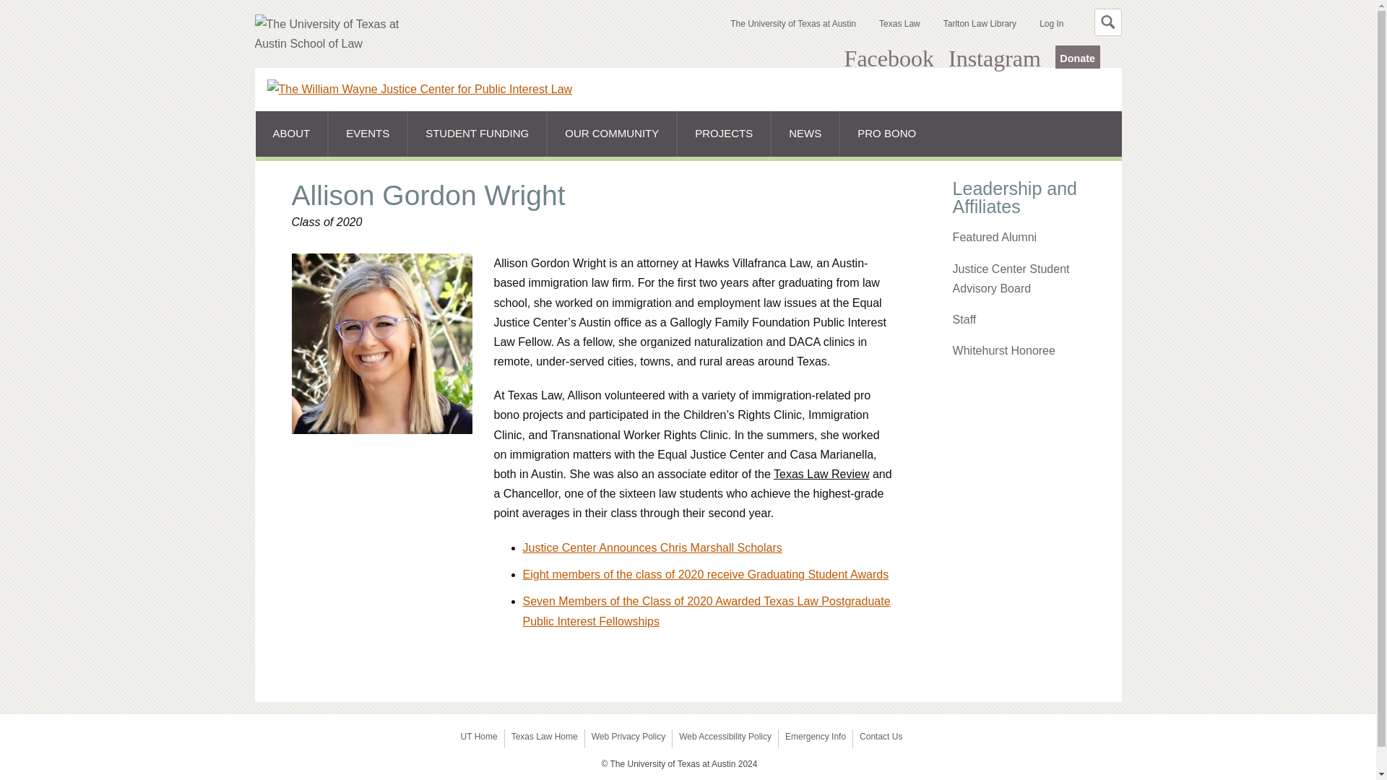  What do you see at coordinates (292, 133) in the screenshot?
I see `ABOUT` at bounding box center [292, 133].